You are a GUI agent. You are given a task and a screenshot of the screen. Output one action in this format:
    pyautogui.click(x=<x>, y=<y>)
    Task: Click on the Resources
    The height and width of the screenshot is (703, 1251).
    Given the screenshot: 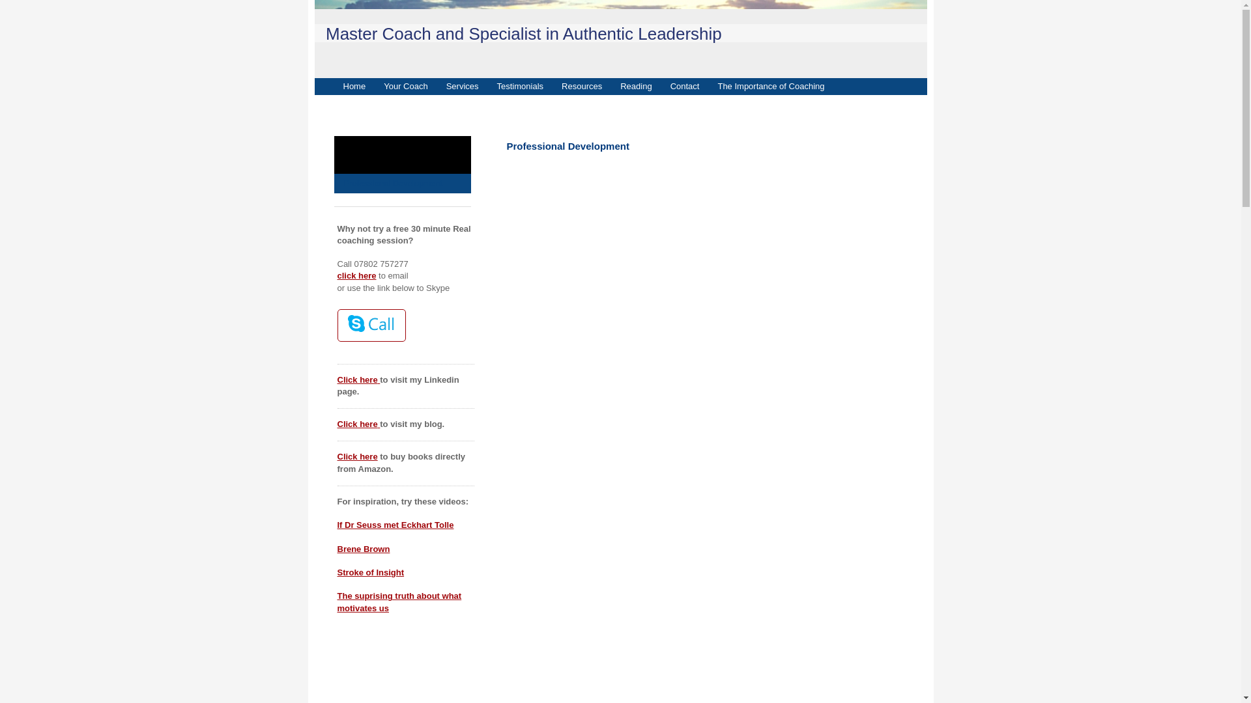 What is the action you would take?
    pyautogui.click(x=582, y=86)
    